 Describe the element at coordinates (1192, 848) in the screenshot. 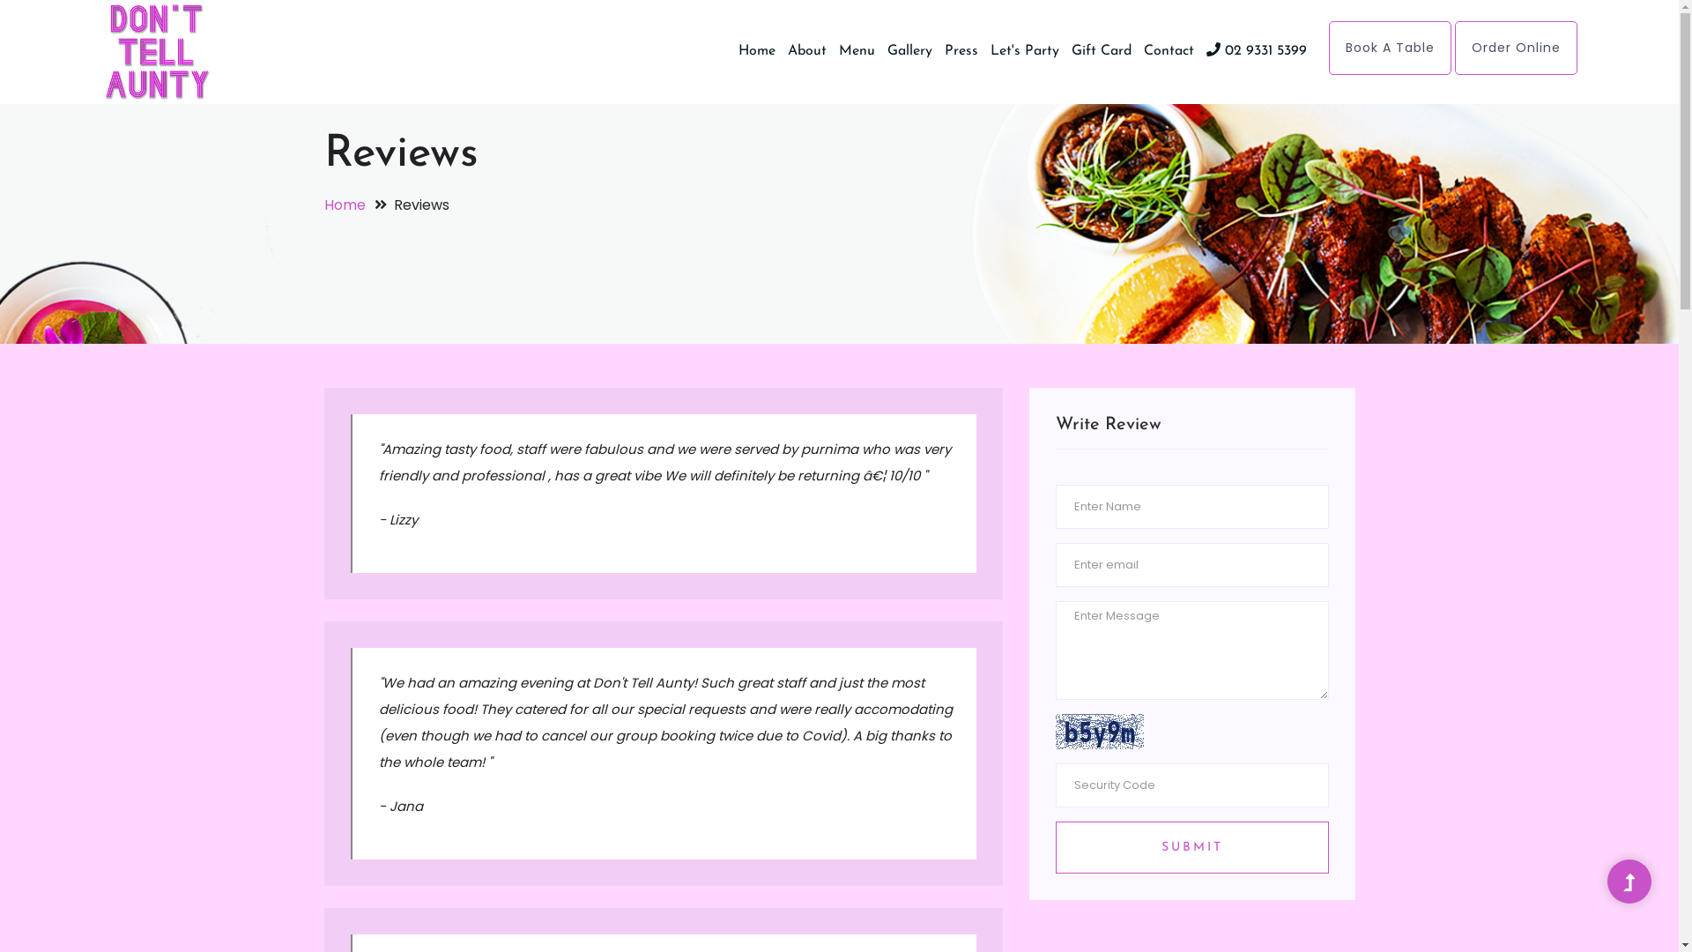

I see `SUBMIT` at that location.